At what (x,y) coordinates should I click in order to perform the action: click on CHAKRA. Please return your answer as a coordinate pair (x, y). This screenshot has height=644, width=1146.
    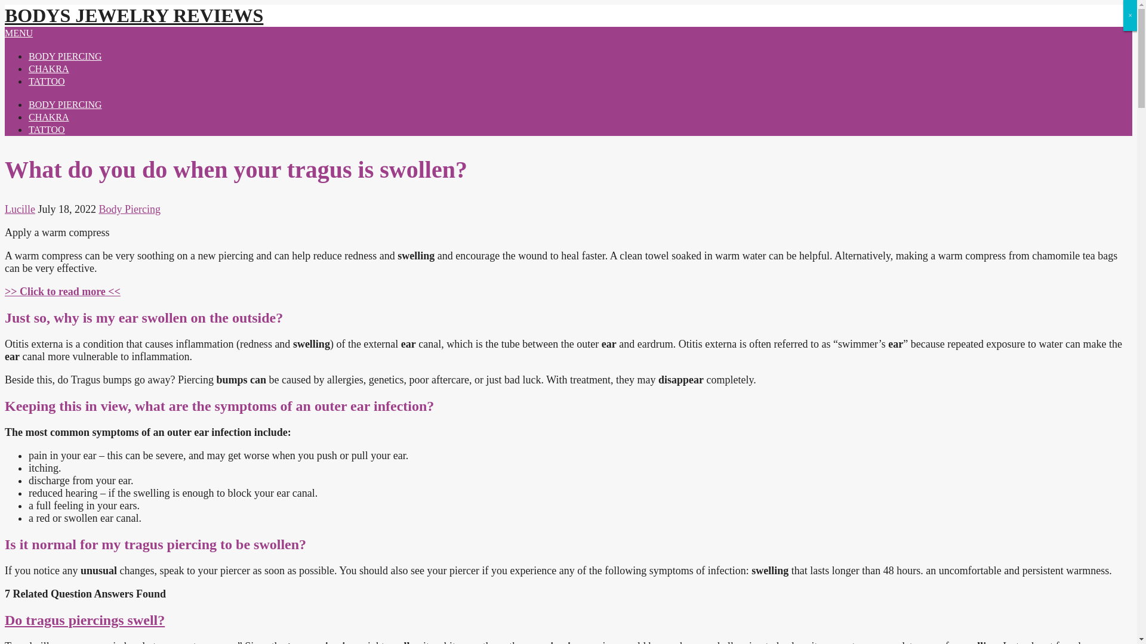
    Looking at the image, I should click on (49, 117).